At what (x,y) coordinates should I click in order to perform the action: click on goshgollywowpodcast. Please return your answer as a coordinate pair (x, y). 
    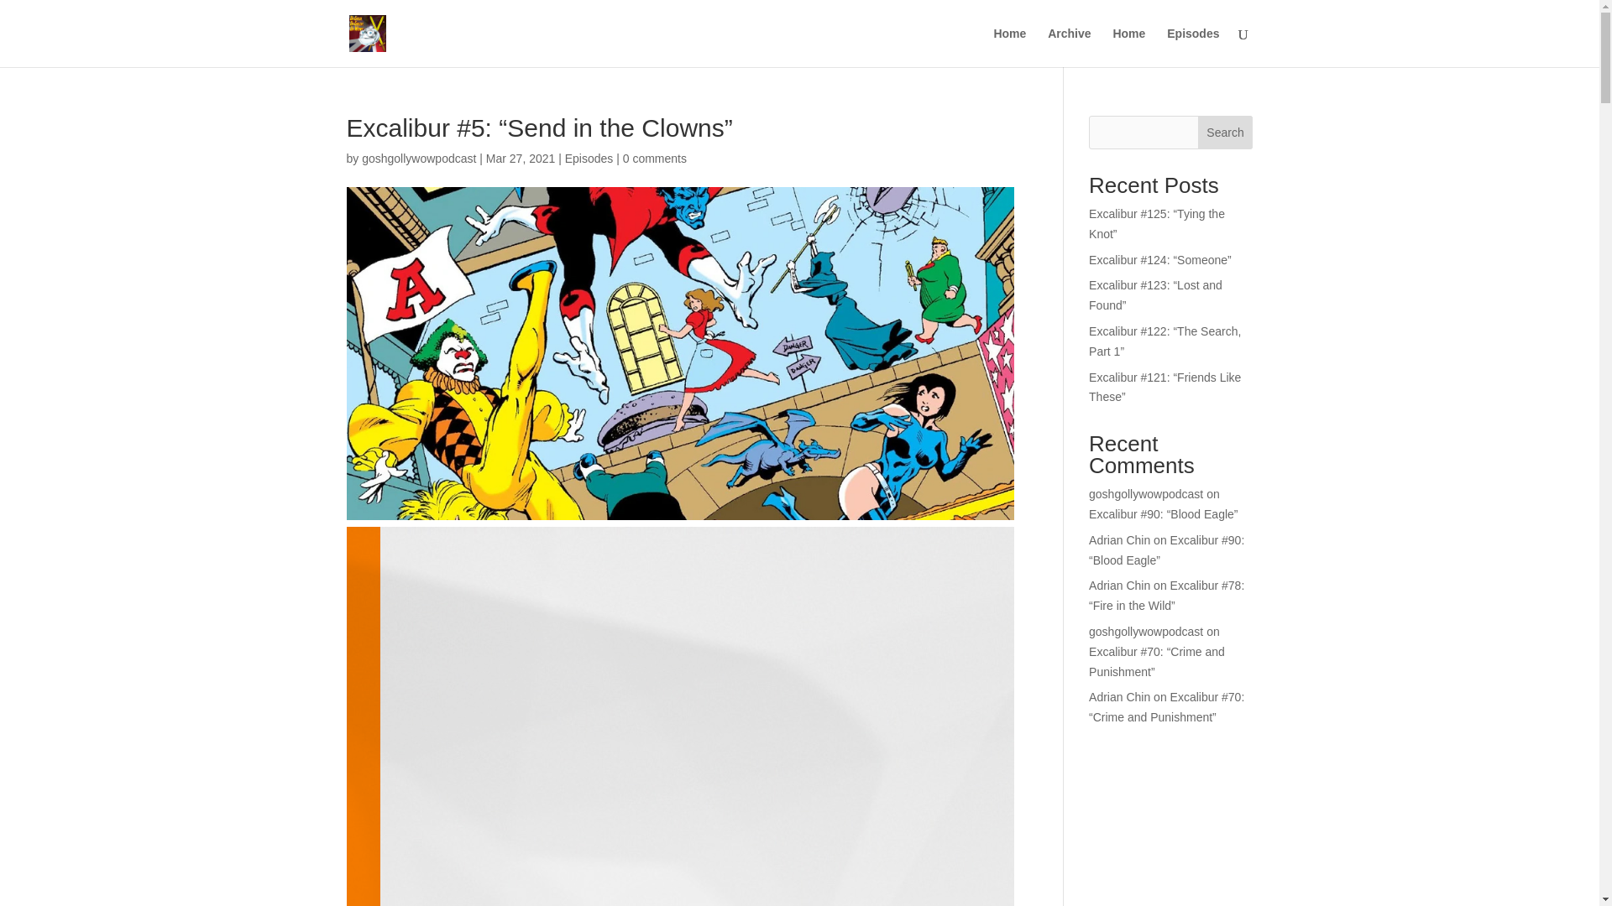
    Looking at the image, I should click on (418, 158).